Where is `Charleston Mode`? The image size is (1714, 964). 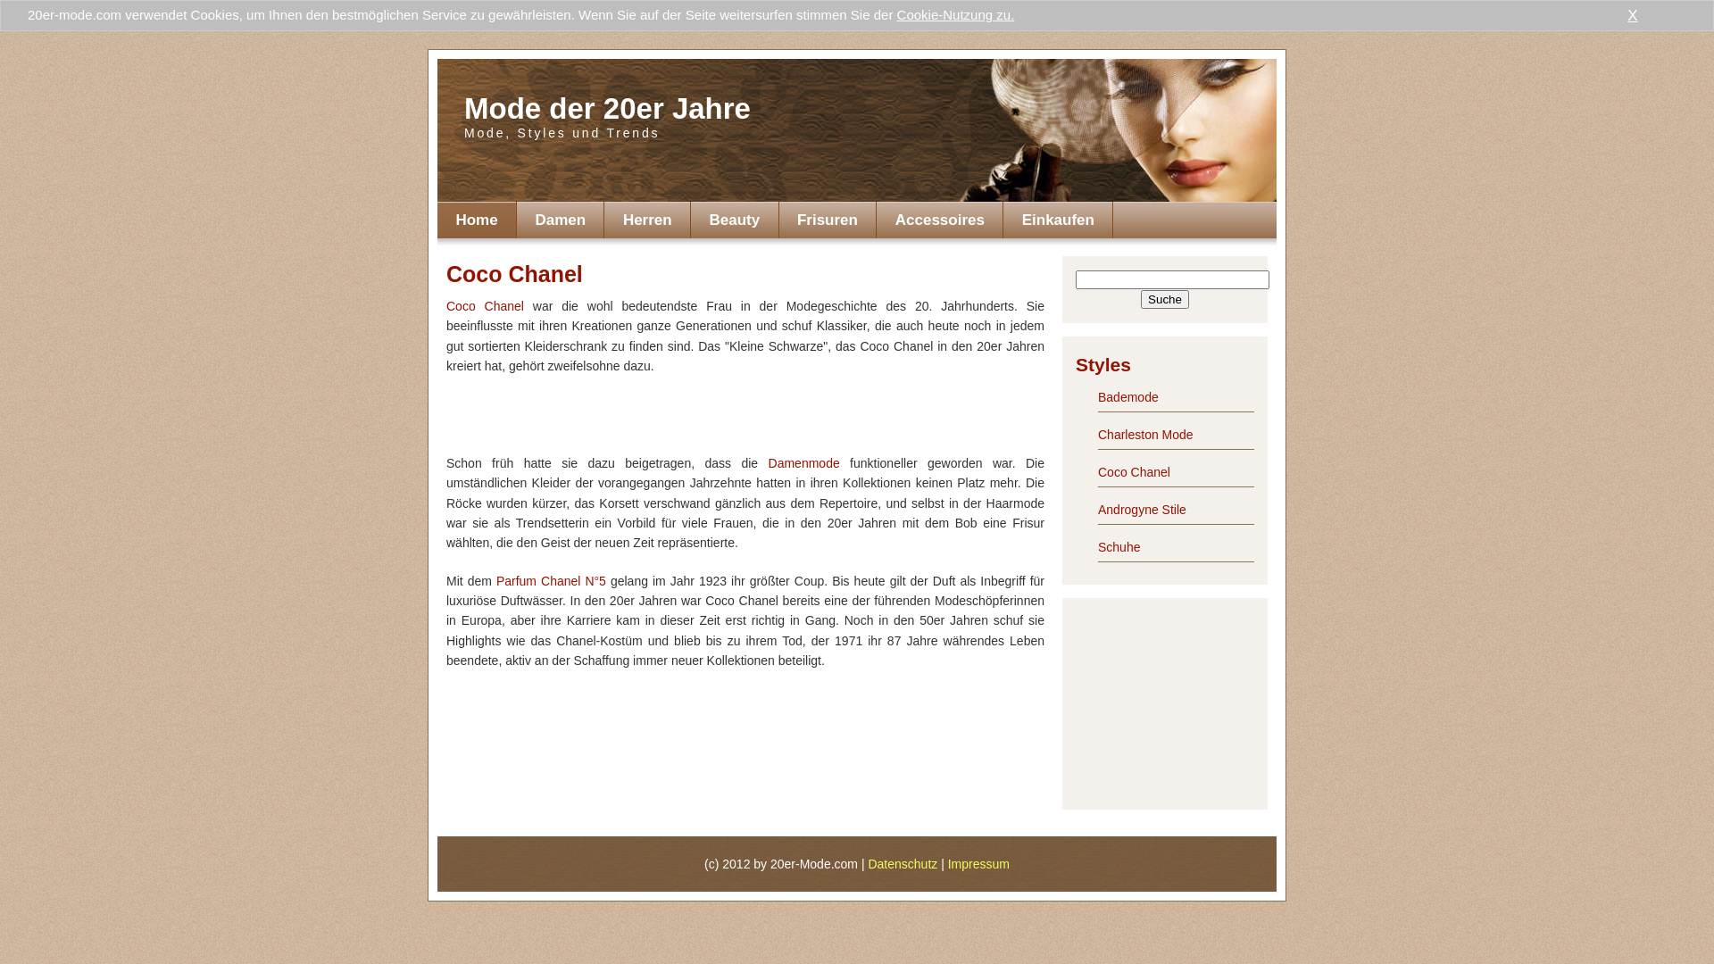
Charleston Mode is located at coordinates (1146, 435).